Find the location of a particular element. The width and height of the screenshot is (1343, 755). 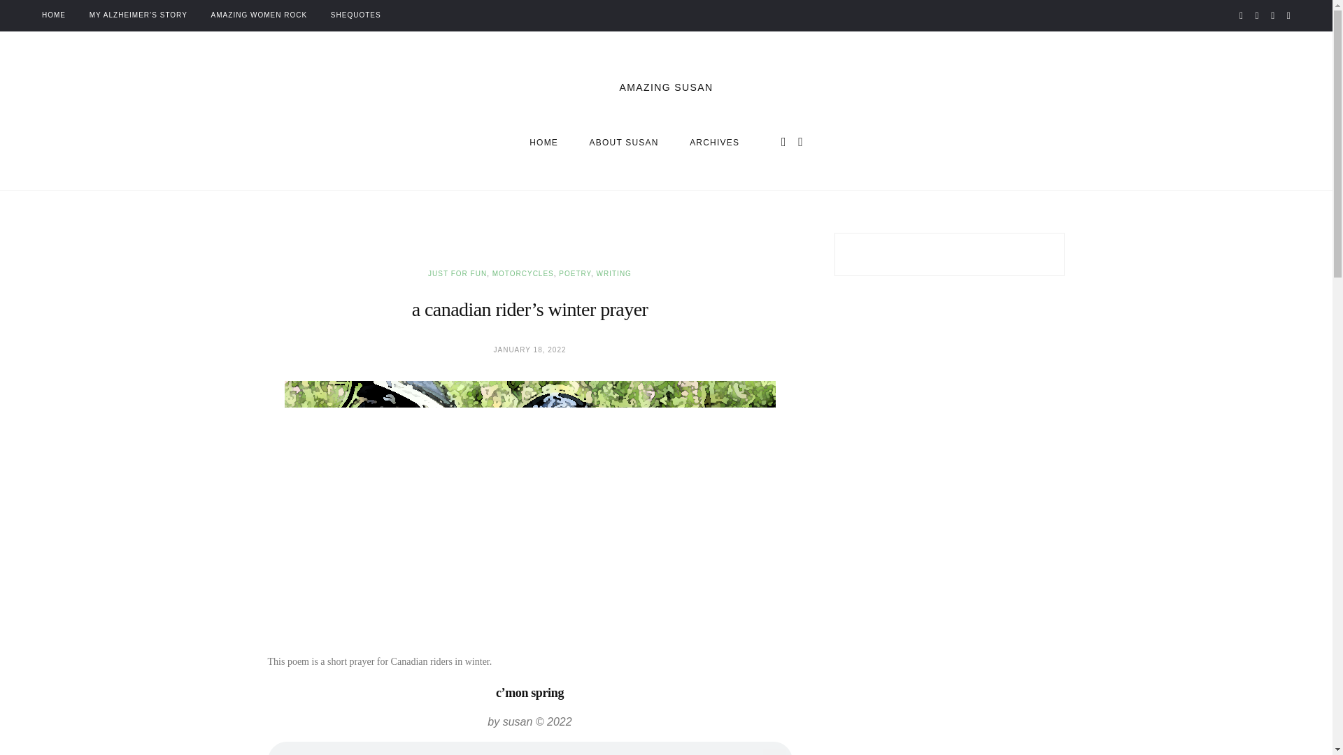

ARCHIVES is located at coordinates (634, 143).